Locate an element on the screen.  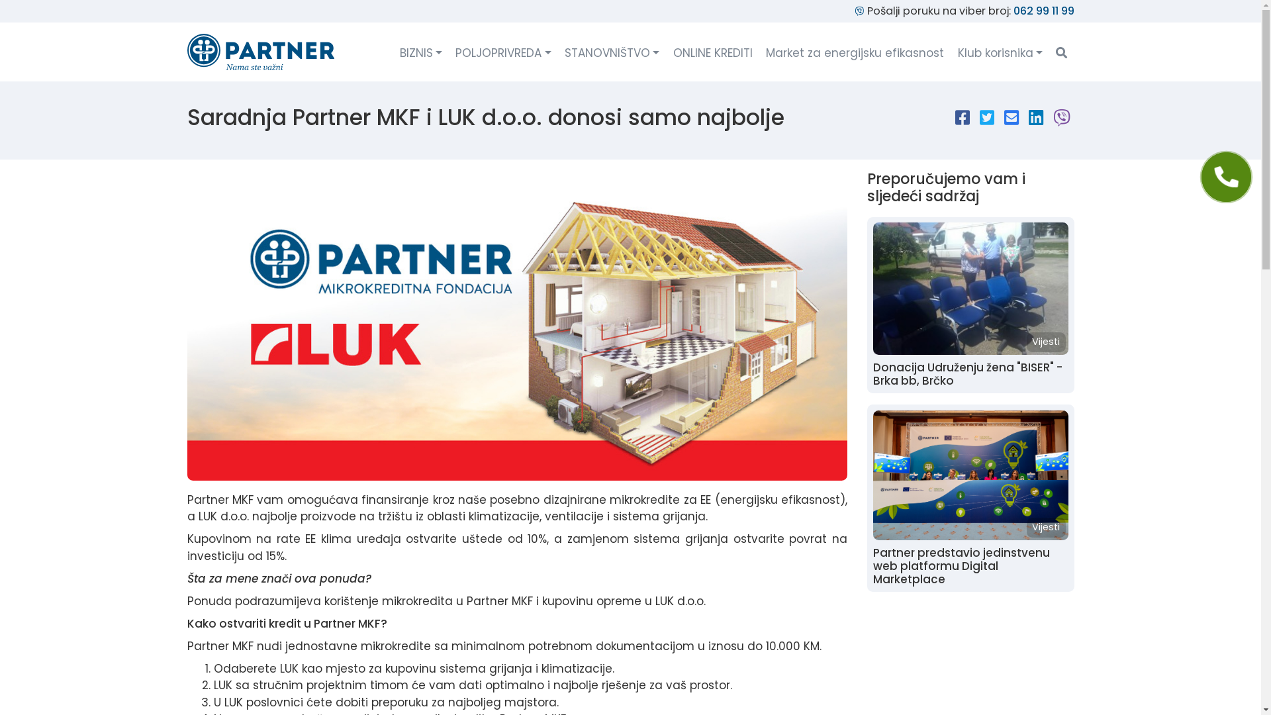
062 99 11 99 is located at coordinates (1043, 11).